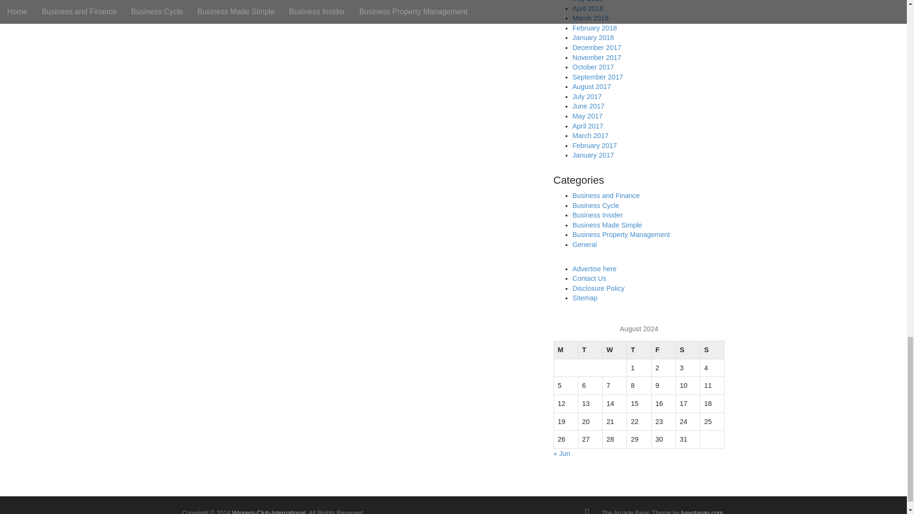 This screenshot has height=514, width=914. I want to click on Tuesday, so click(590, 350).